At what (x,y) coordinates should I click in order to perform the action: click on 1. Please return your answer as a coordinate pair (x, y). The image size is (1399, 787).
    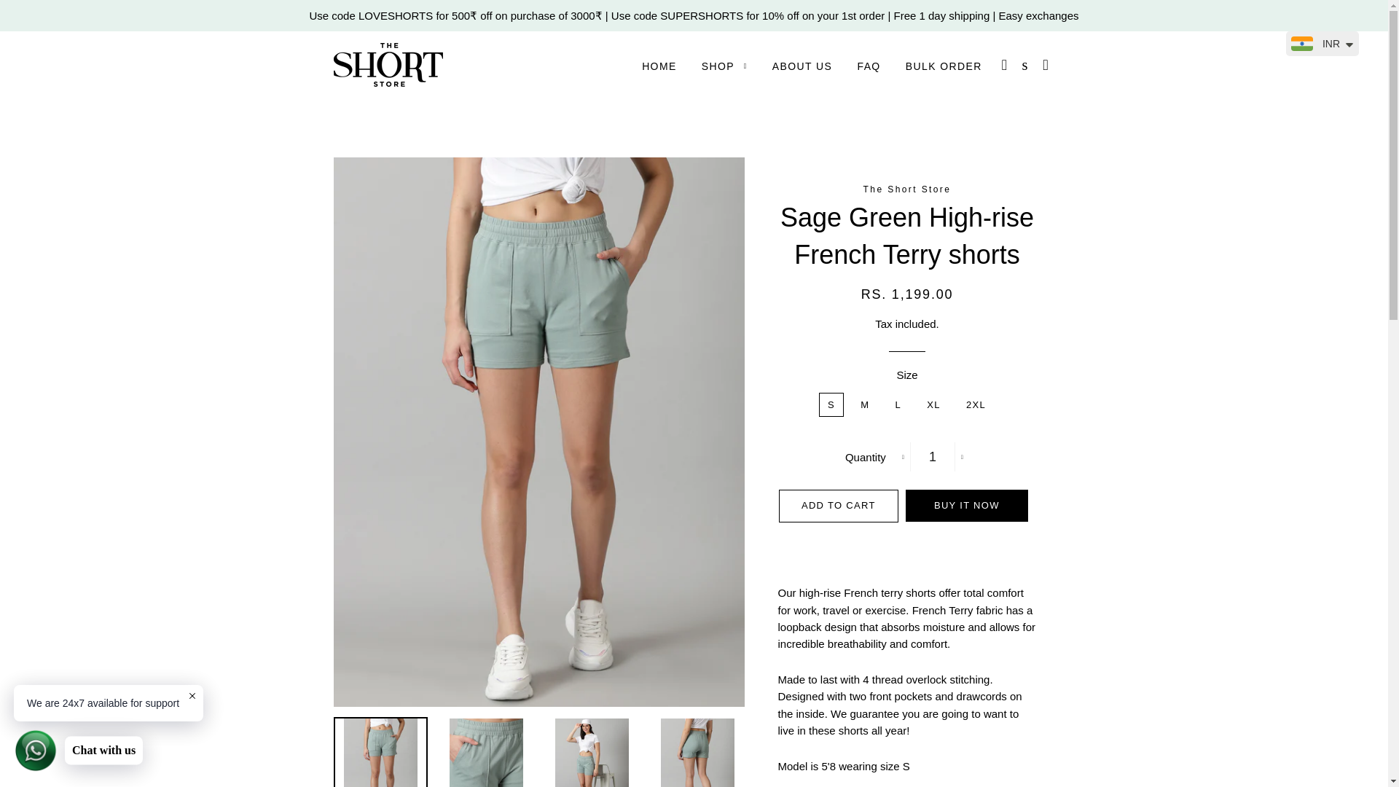
    Looking at the image, I should click on (933, 456).